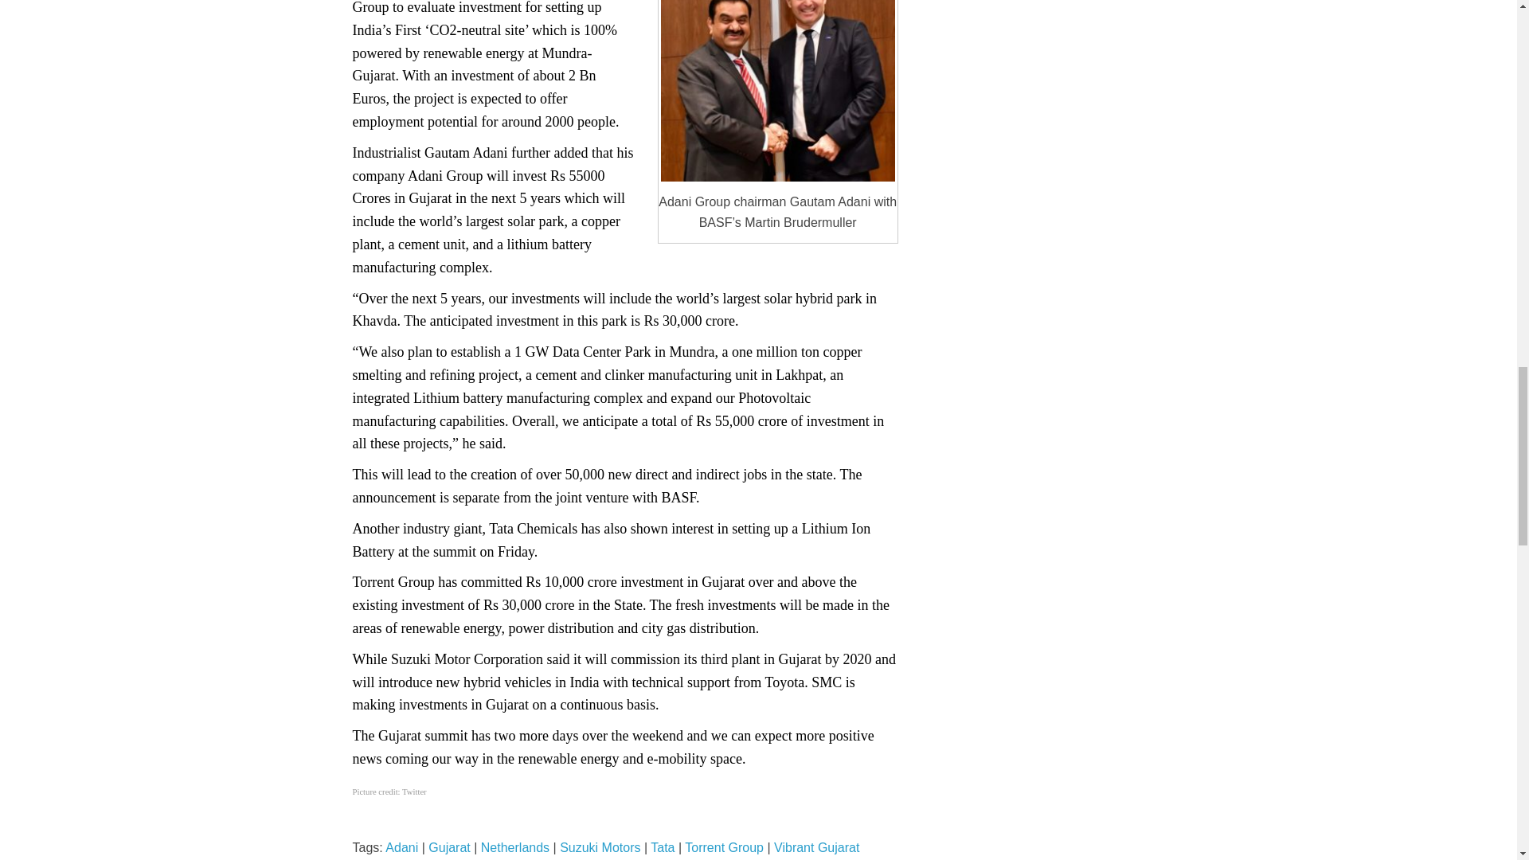  Describe the element at coordinates (605, 850) in the screenshot. I see `Vibrant Gujarat Summit` at that location.